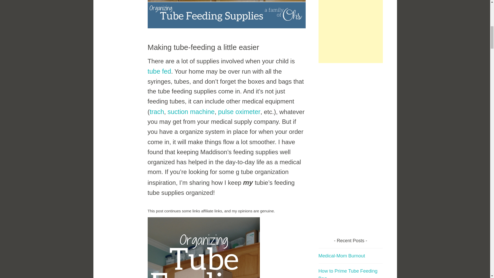 This screenshot has width=494, height=278. What do you see at coordinates (348, 273) in the screenshot?
I see `How to Prime Tube Feeding Bag` at bounding box center [348, 273].